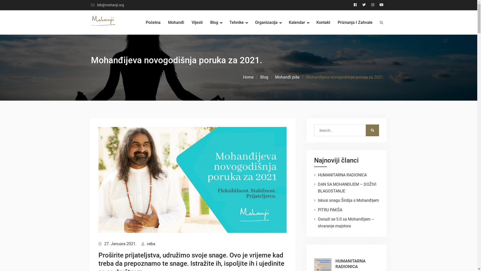 This screenshot has height=271, width=481. What do you see at coordinates (216, 23) in the screenshot?
I see `Blog` at bounding box center [216, 23].